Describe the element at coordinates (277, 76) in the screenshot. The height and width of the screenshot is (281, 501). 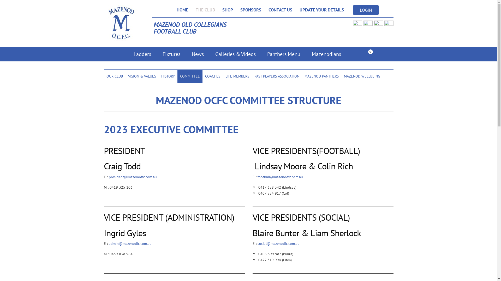
I see `PAST PLAYERS ASSOCIATION` at that location.